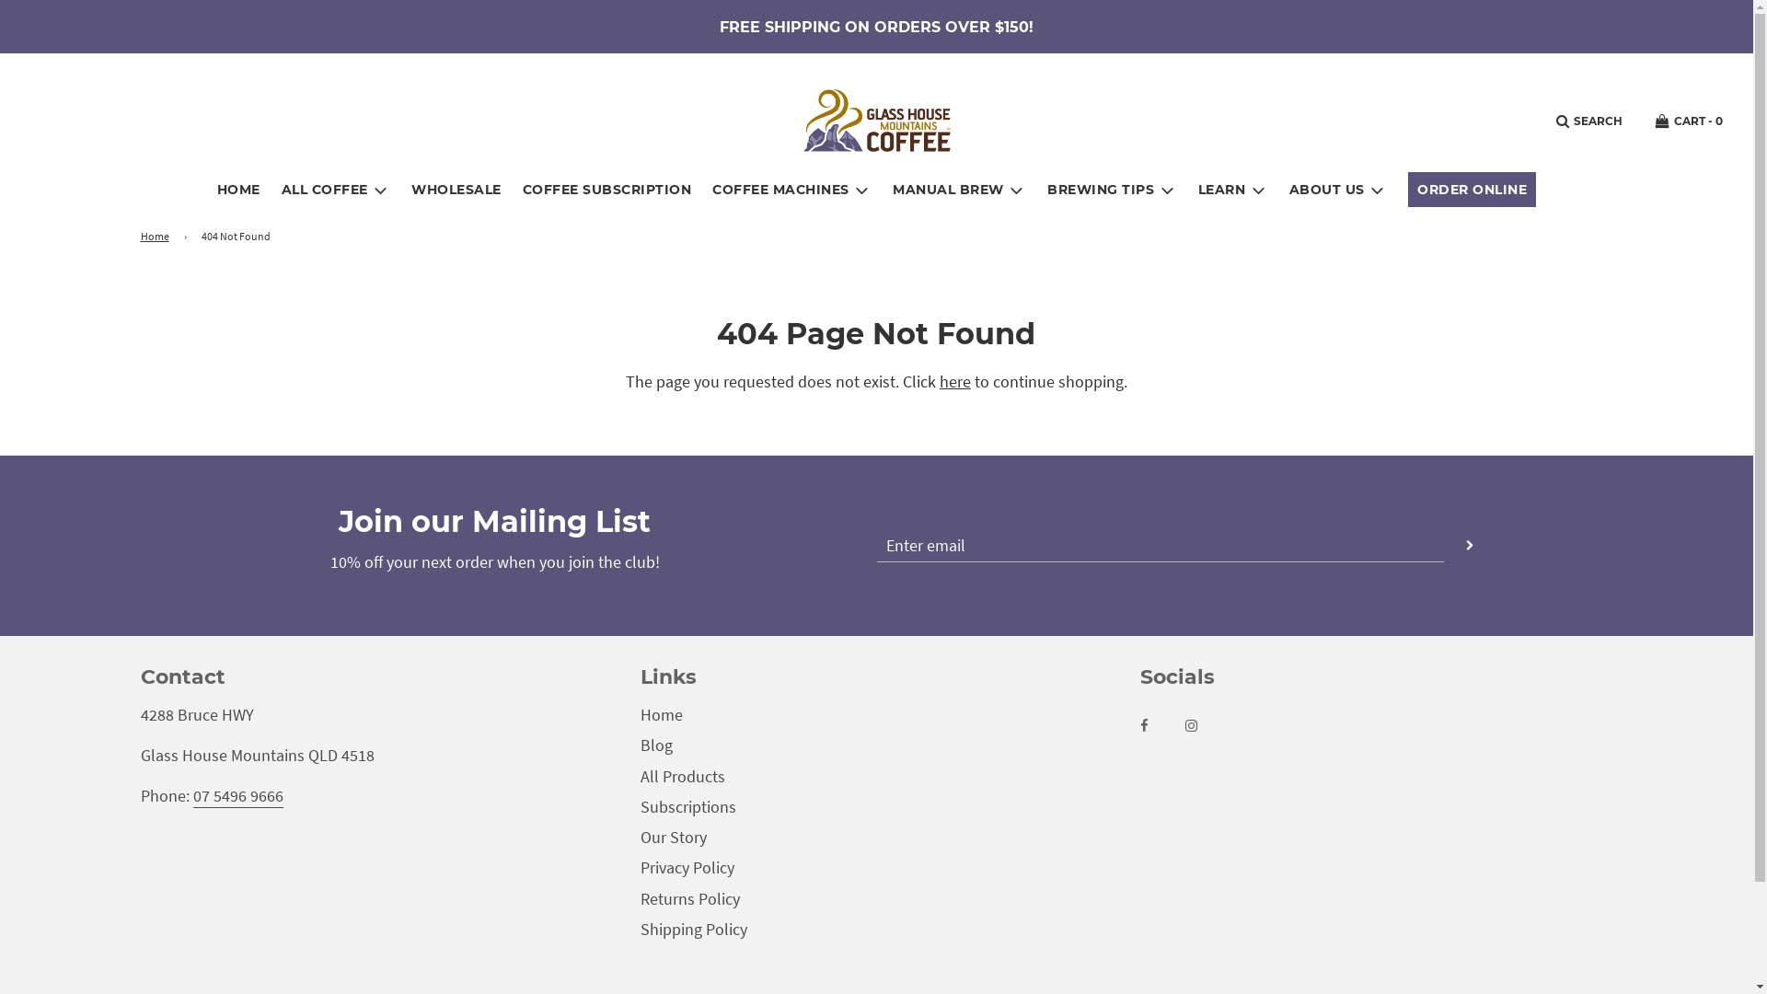 The width and height of the screenshot is (1767, 994). What do you see at coordinates (959, 190) in the screenshot?
I see `MANUAL BREW` at bounding box center [959, 190].